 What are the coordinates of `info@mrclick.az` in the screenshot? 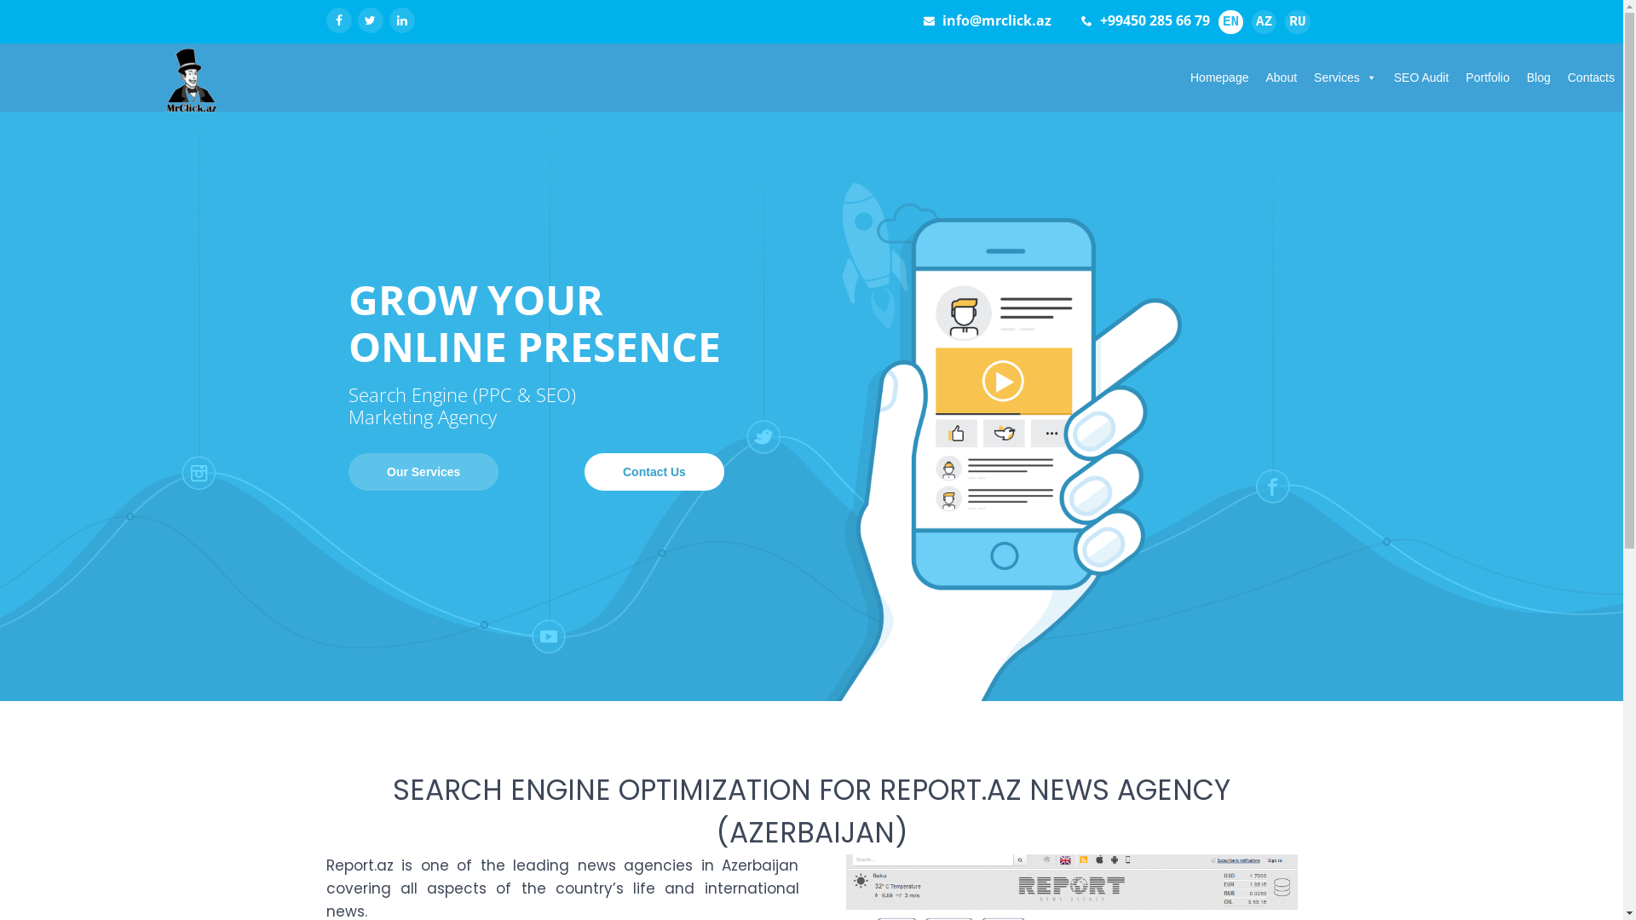 It's located at (997, 20).